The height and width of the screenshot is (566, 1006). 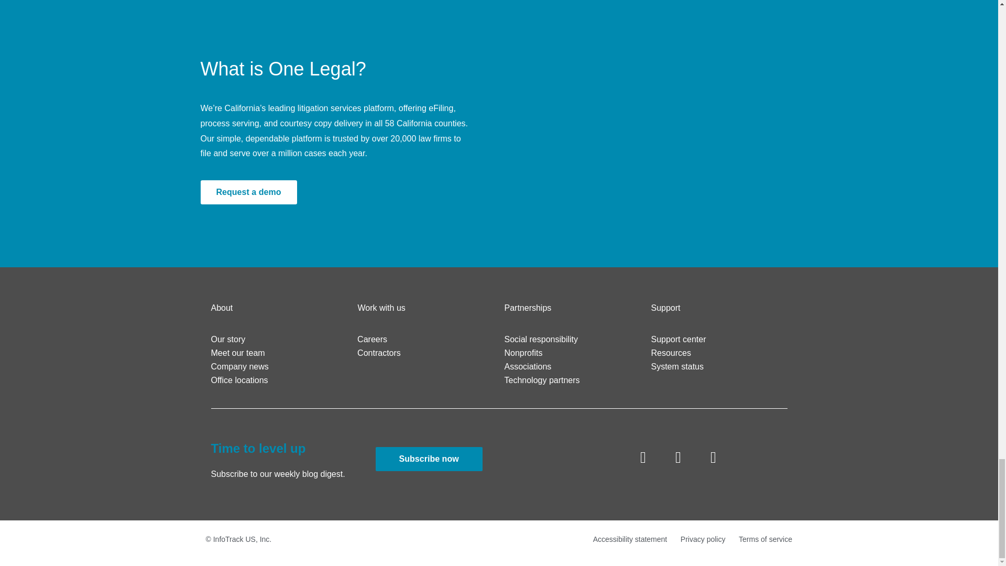 I want to click on Request a demo, so click(x=248, y=192).